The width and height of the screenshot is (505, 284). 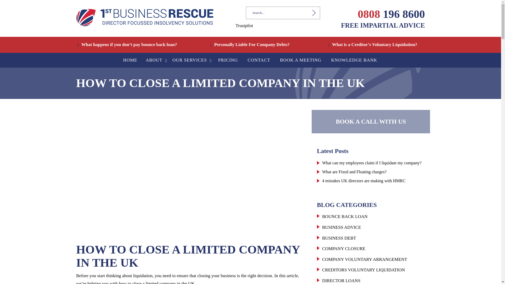 I want to click on 1st Business Rescue, so click(x=145, y=17).